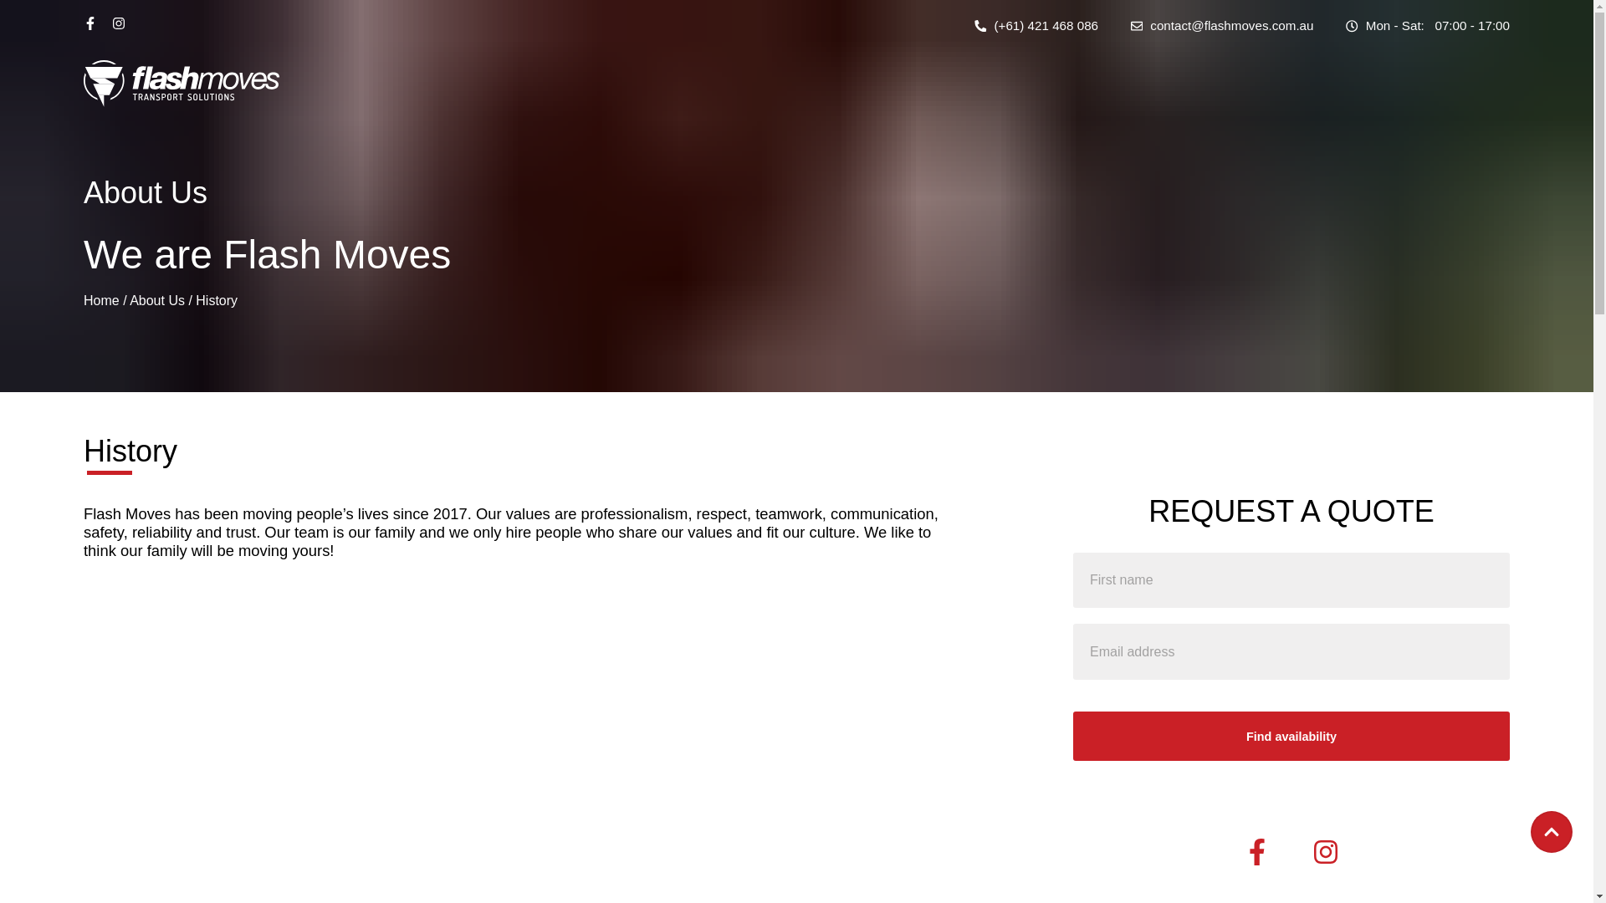 The width and height of the screenshot is (1606, 903). Describe the element at coordinates (1223, 25) in the screenshot. I see `contact@flashmoves.com.au` at that location.